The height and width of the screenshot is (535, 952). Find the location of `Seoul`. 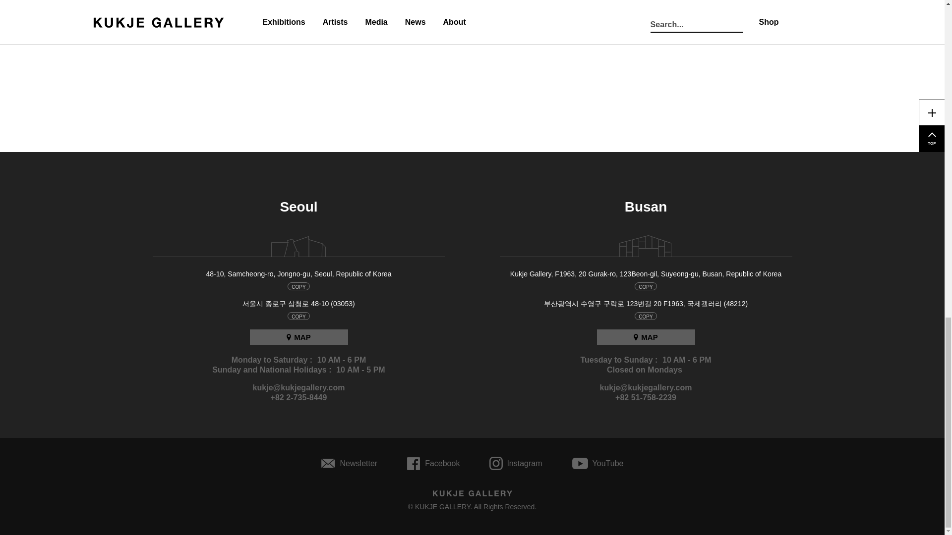

Seoul is located at coordinates (298, 207).